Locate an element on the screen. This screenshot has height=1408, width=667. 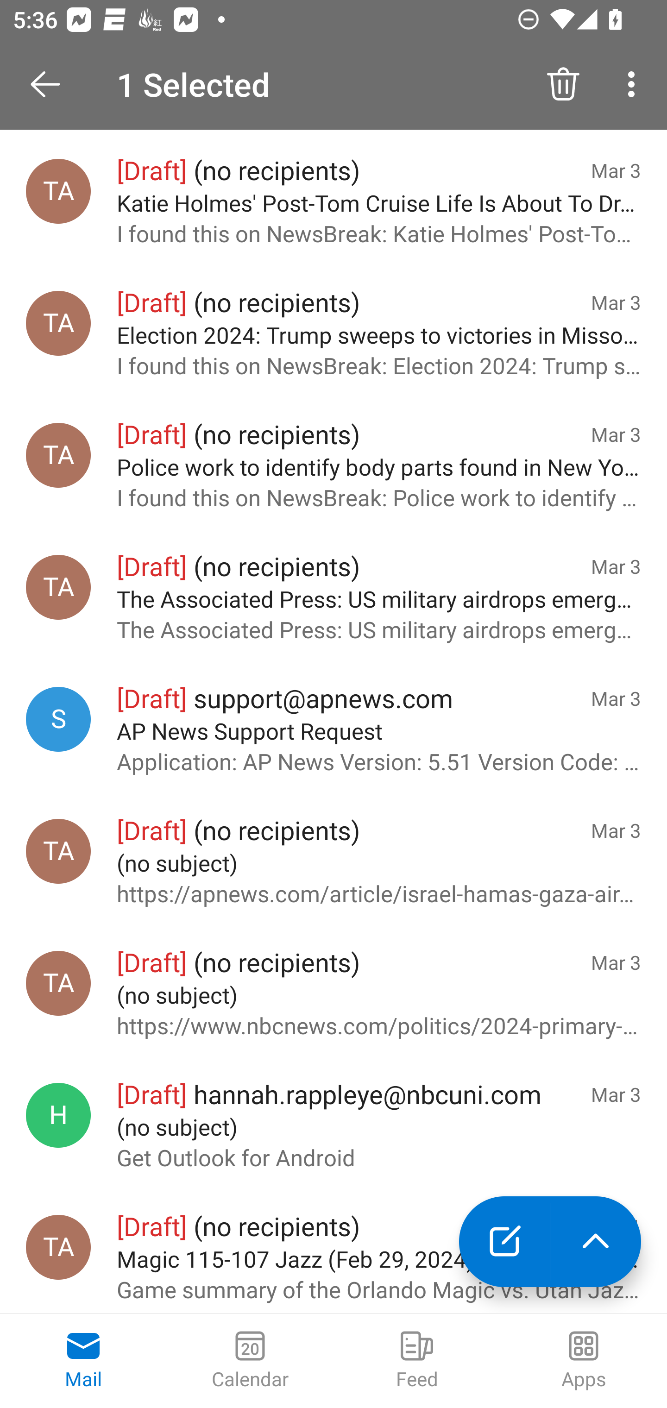
support@apnews.com is located at coordinates (58, 719).